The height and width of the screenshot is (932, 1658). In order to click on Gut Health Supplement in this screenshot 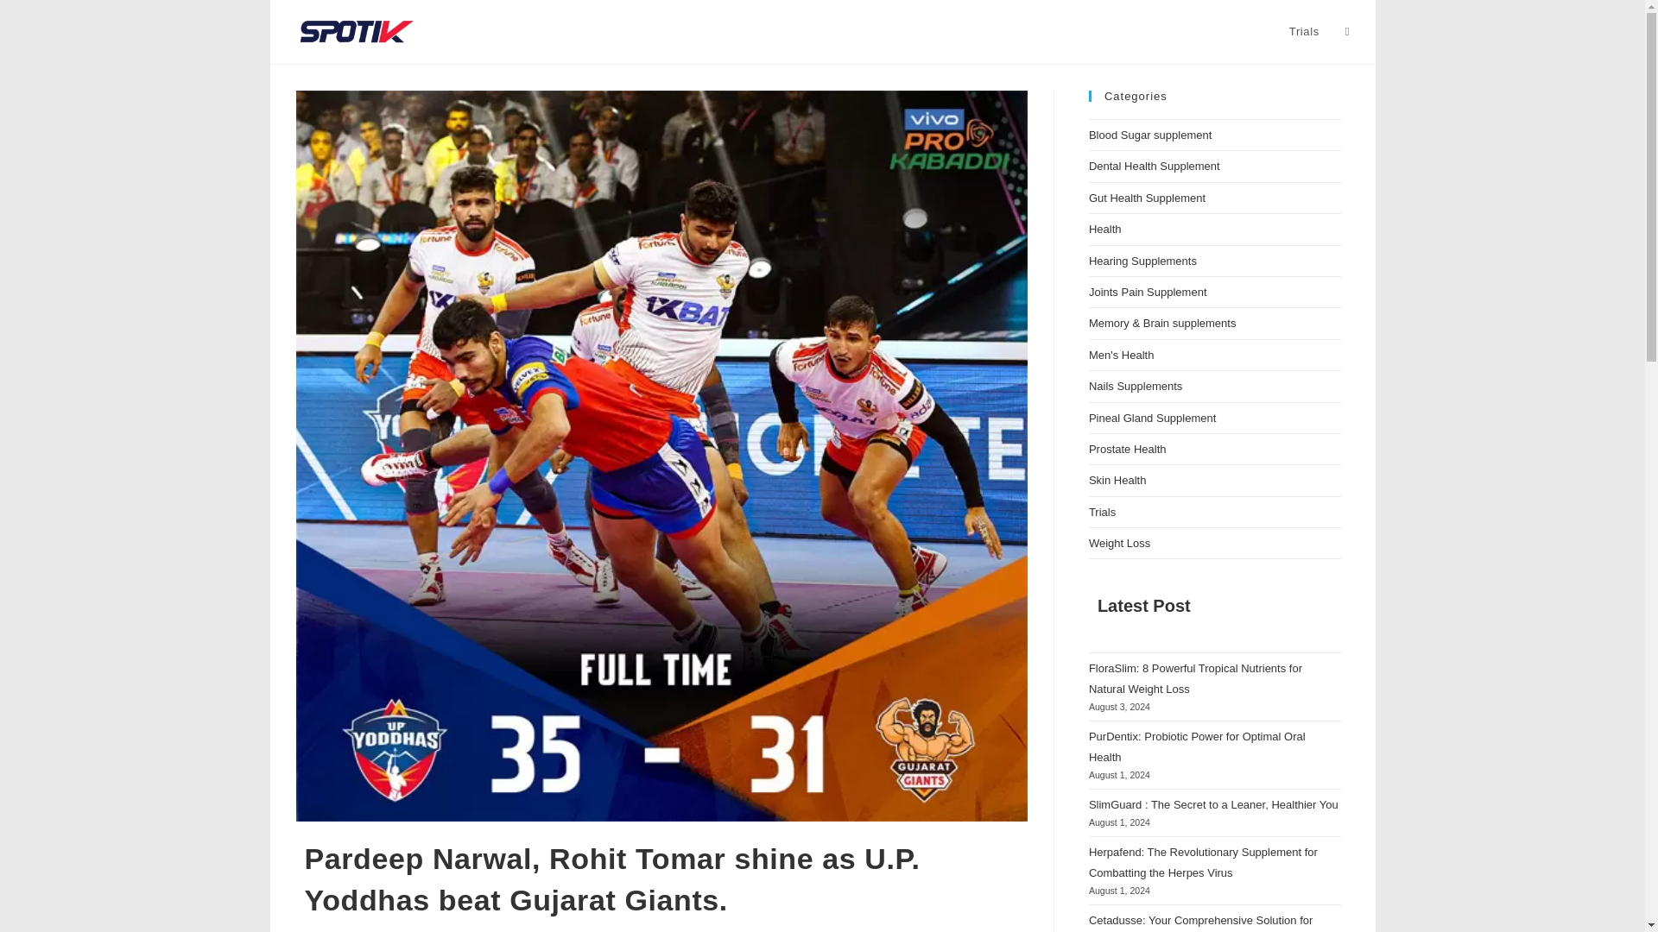, I will do `click(1147, 198)`.